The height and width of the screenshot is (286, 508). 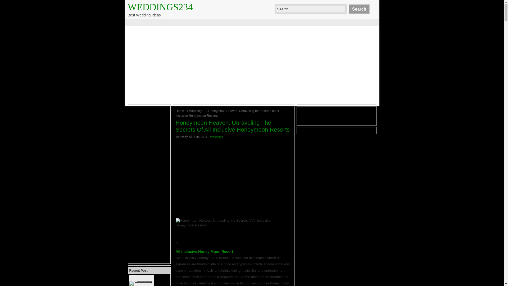 I want to click on Weddings, so click(x=216, y=137).